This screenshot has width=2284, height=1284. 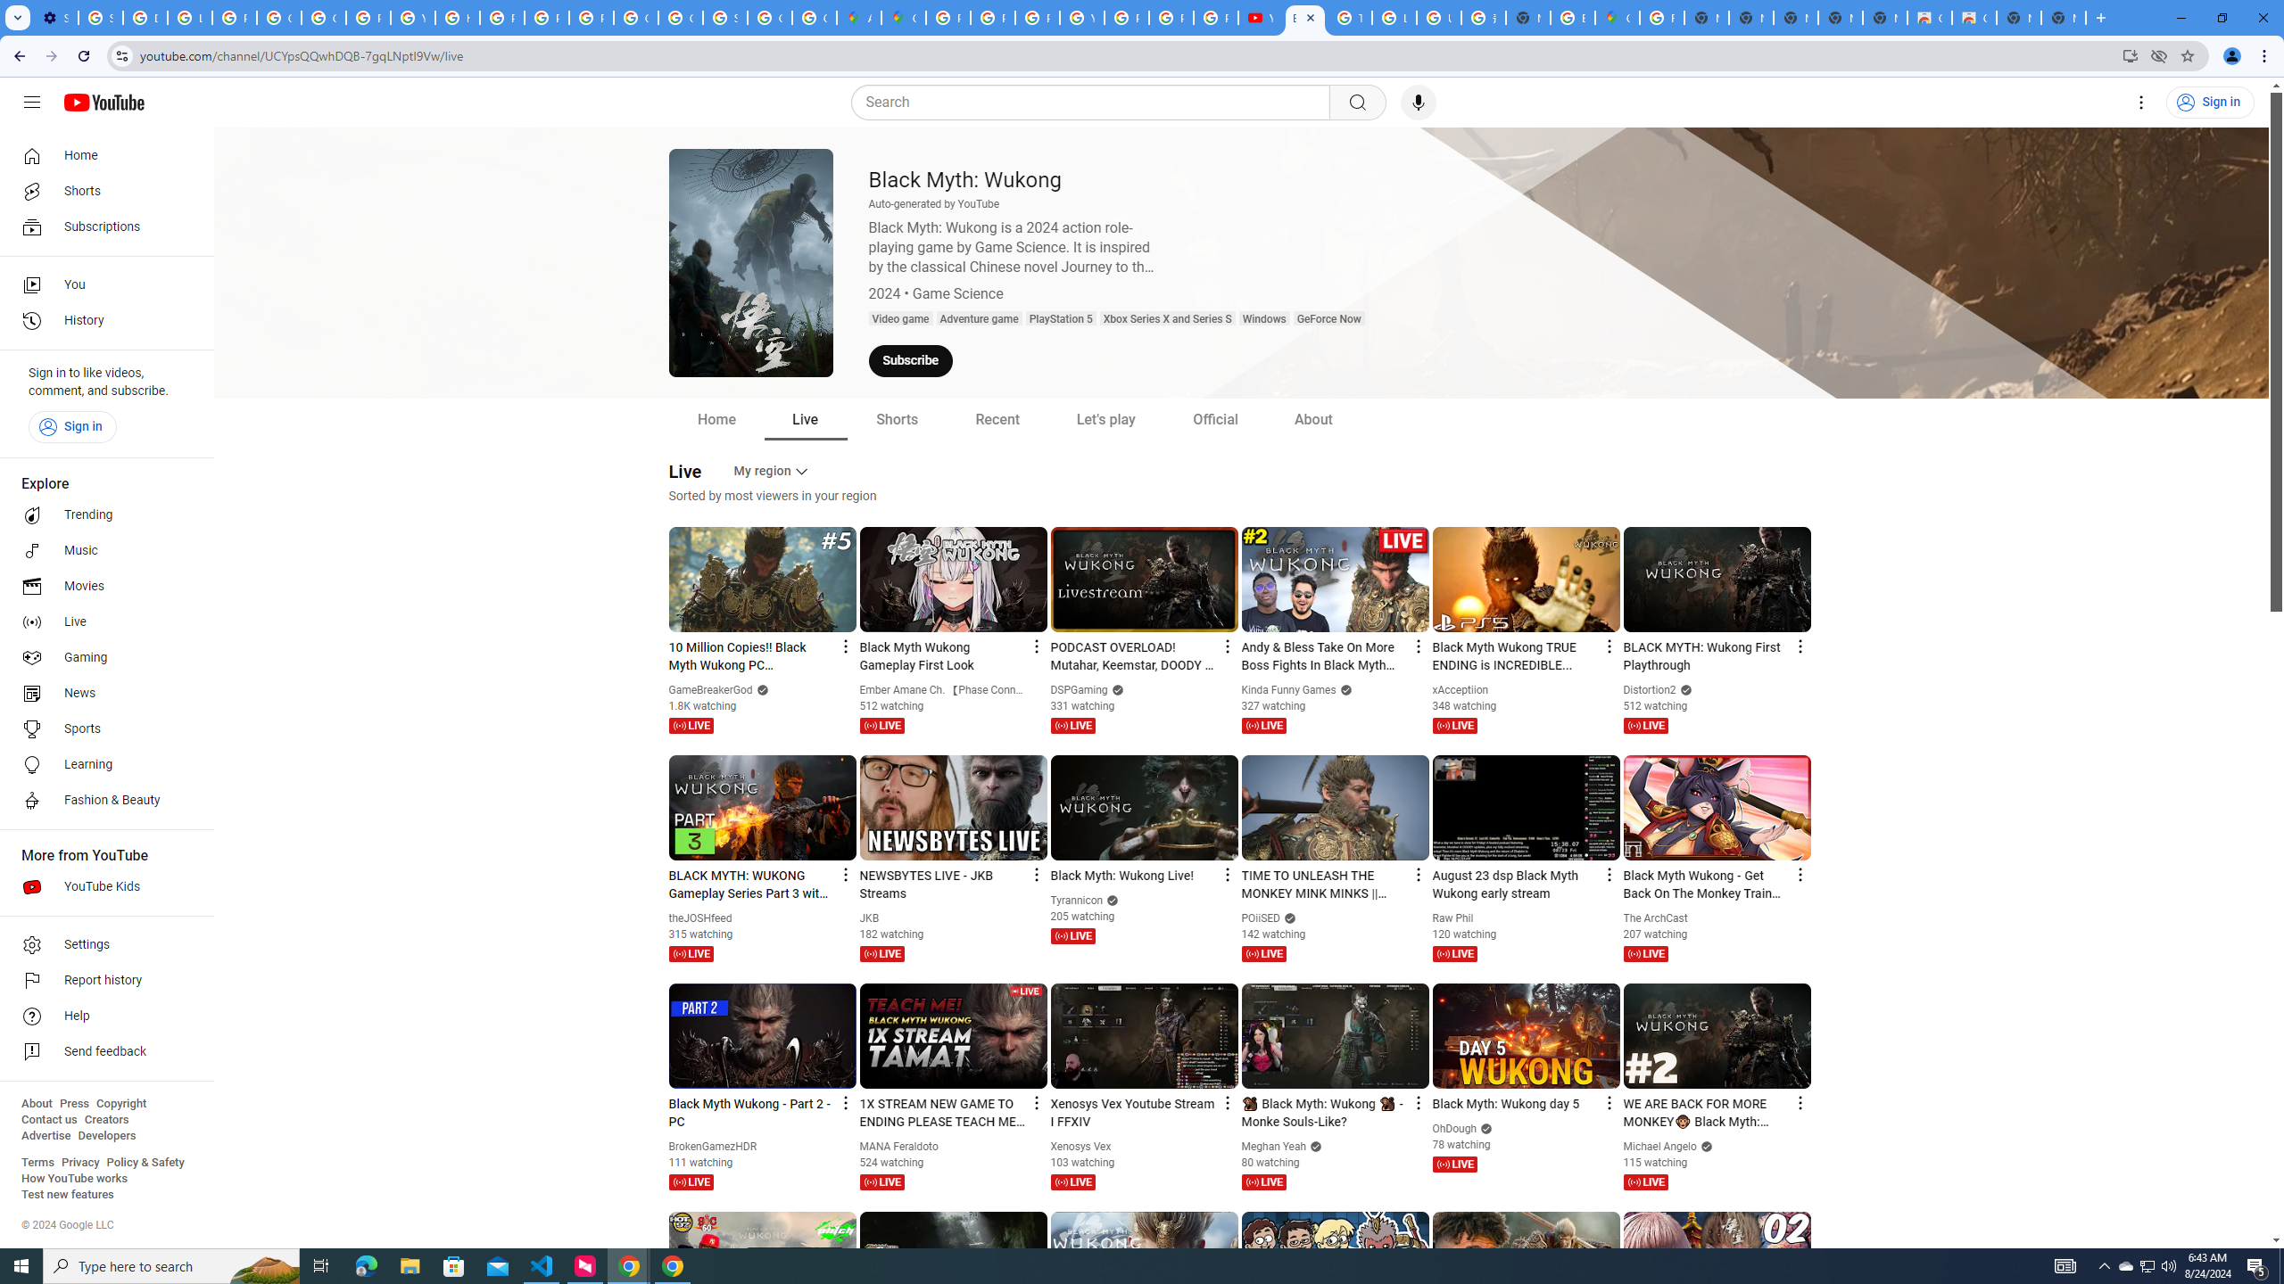 What do you see at coordinates (280, 18) in the screenshot?
I see `Google Account Help` at bounding box center [280, 18].